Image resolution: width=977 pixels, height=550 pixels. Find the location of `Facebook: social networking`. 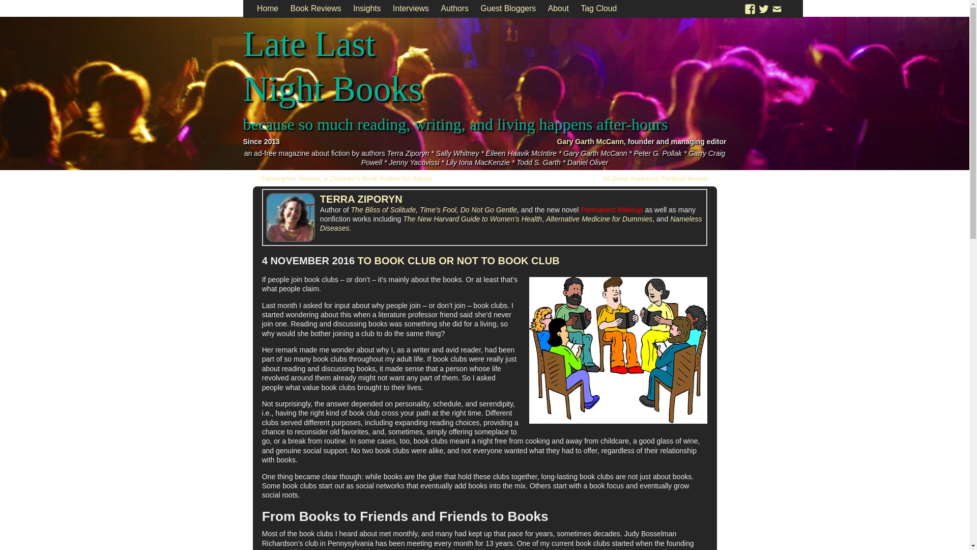

Facebook: social networking is located at coordinates (750, 8).